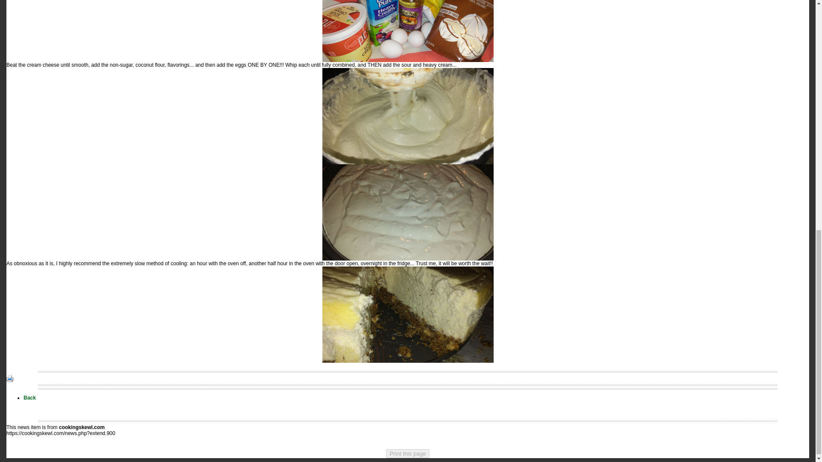 This screenshot has height=462, width=822. Describe the element at coordinates (408, 314) in the screenshot. I see `Kchckinterior` at that location.